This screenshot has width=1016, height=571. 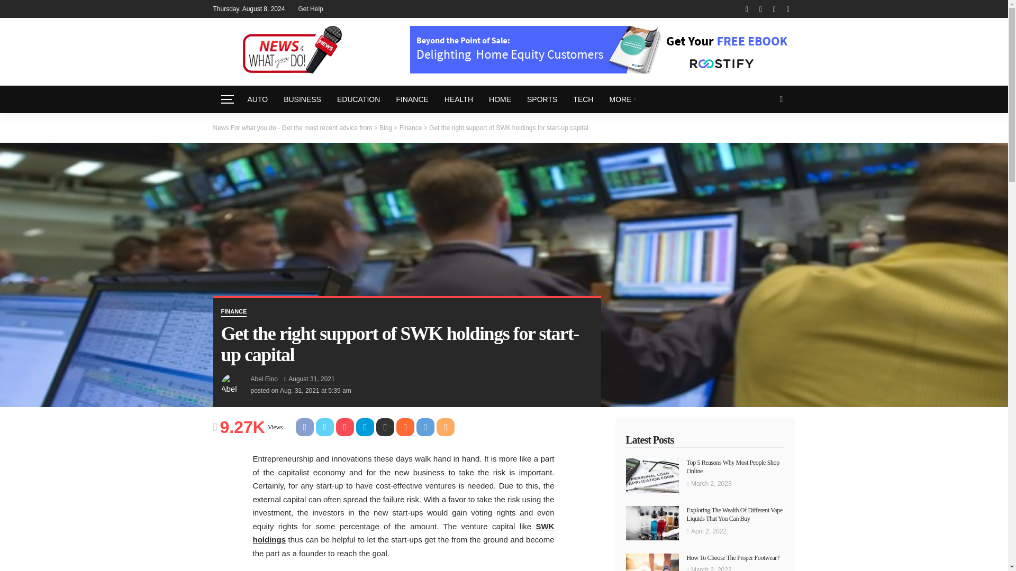 What do you see at coordinates (411, 127) in the screenshot?
I see `Finance` at bounding box center [411, 127].